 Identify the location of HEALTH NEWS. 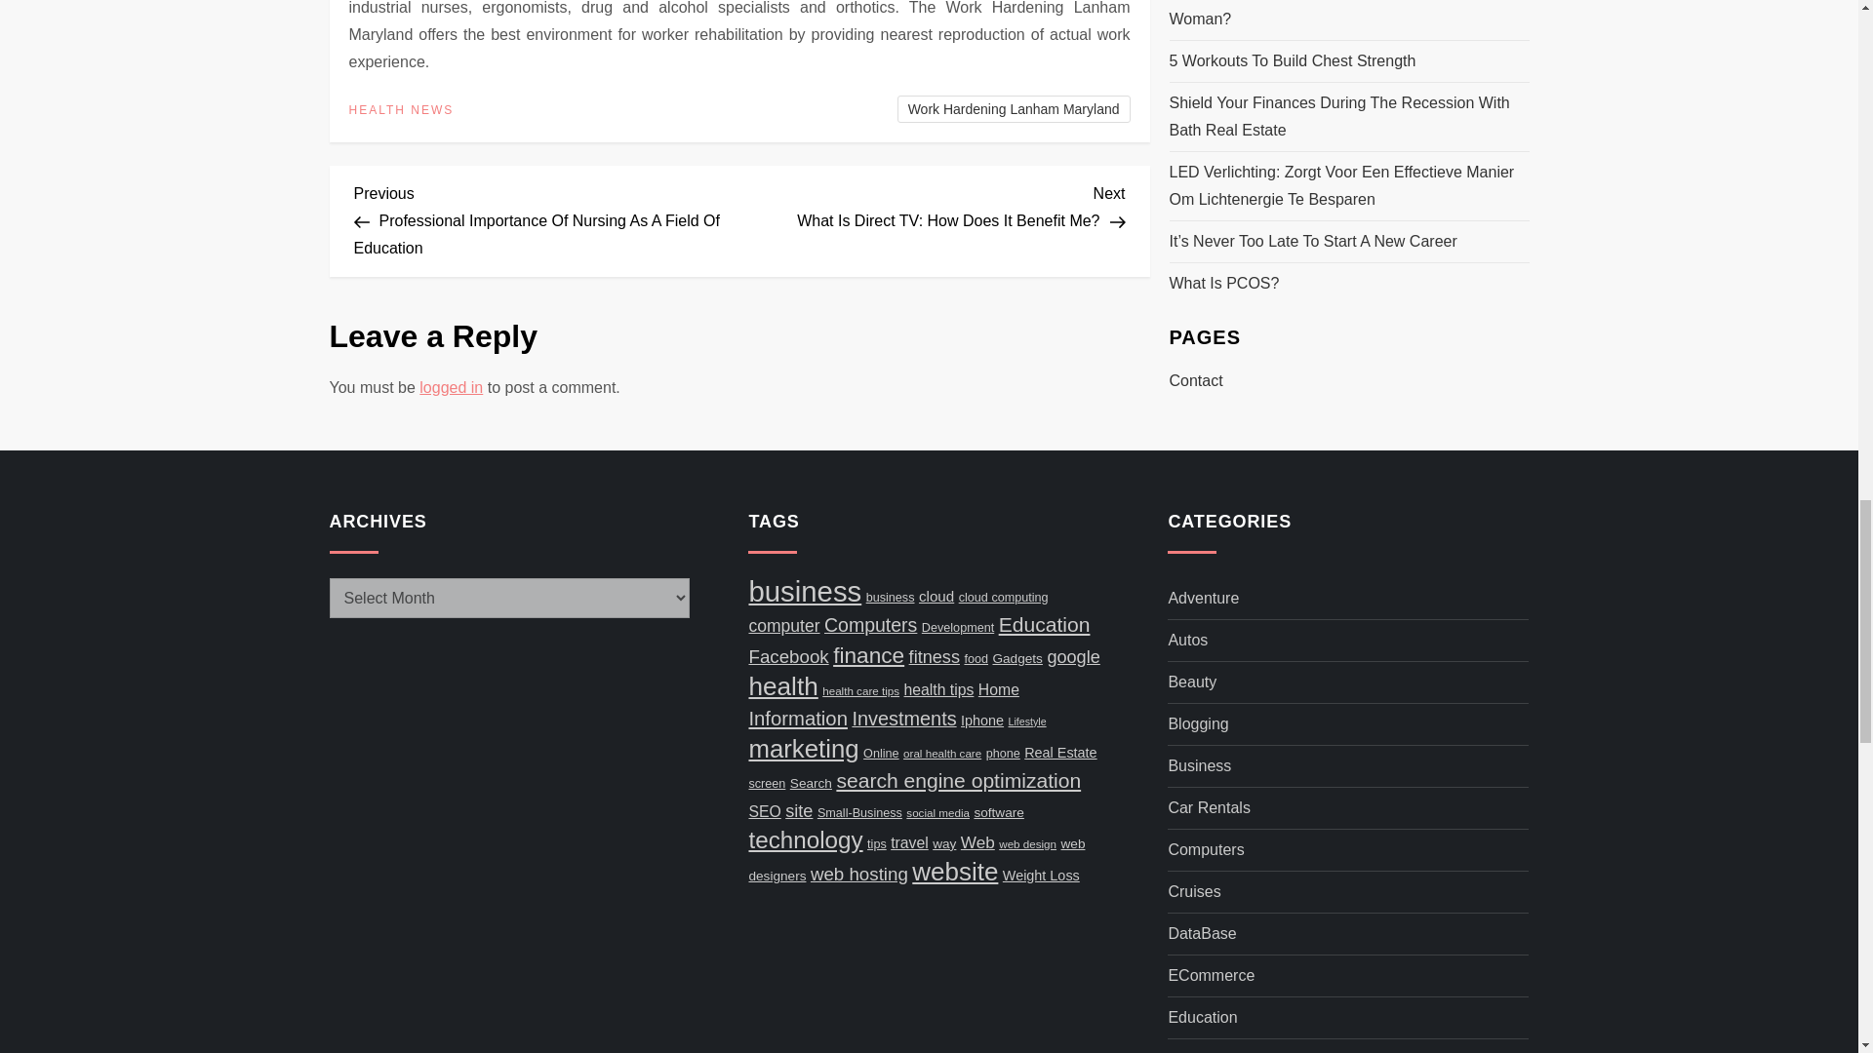
(933, 205).